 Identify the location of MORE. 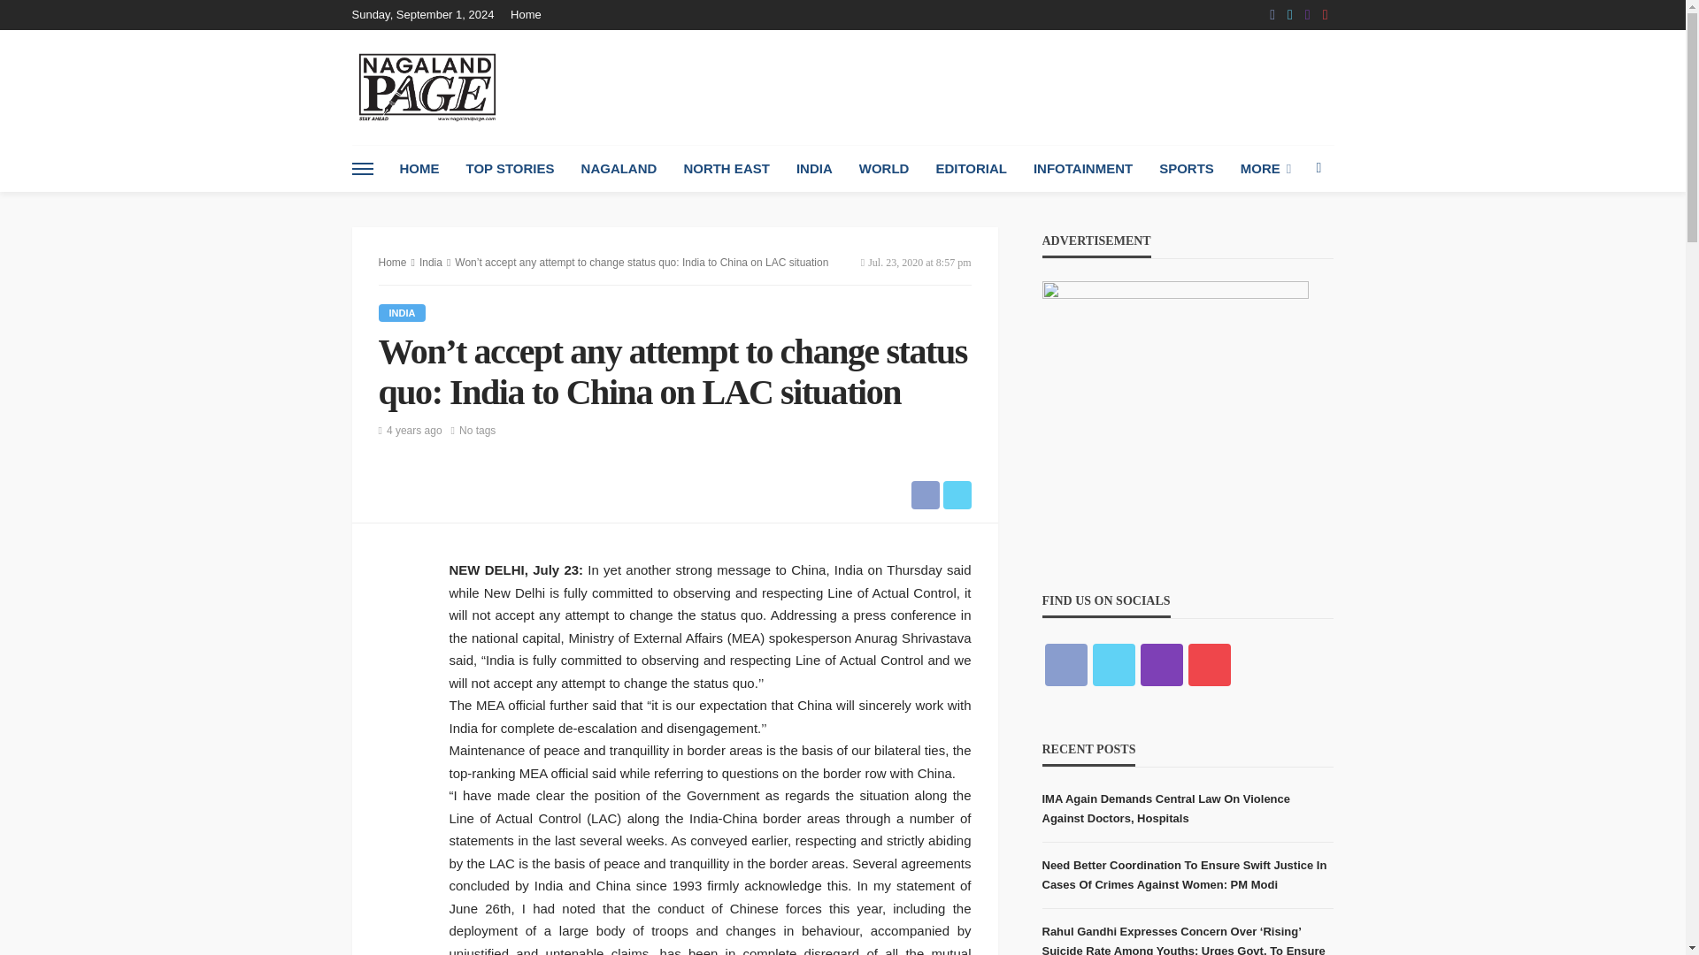
(1265, 169).